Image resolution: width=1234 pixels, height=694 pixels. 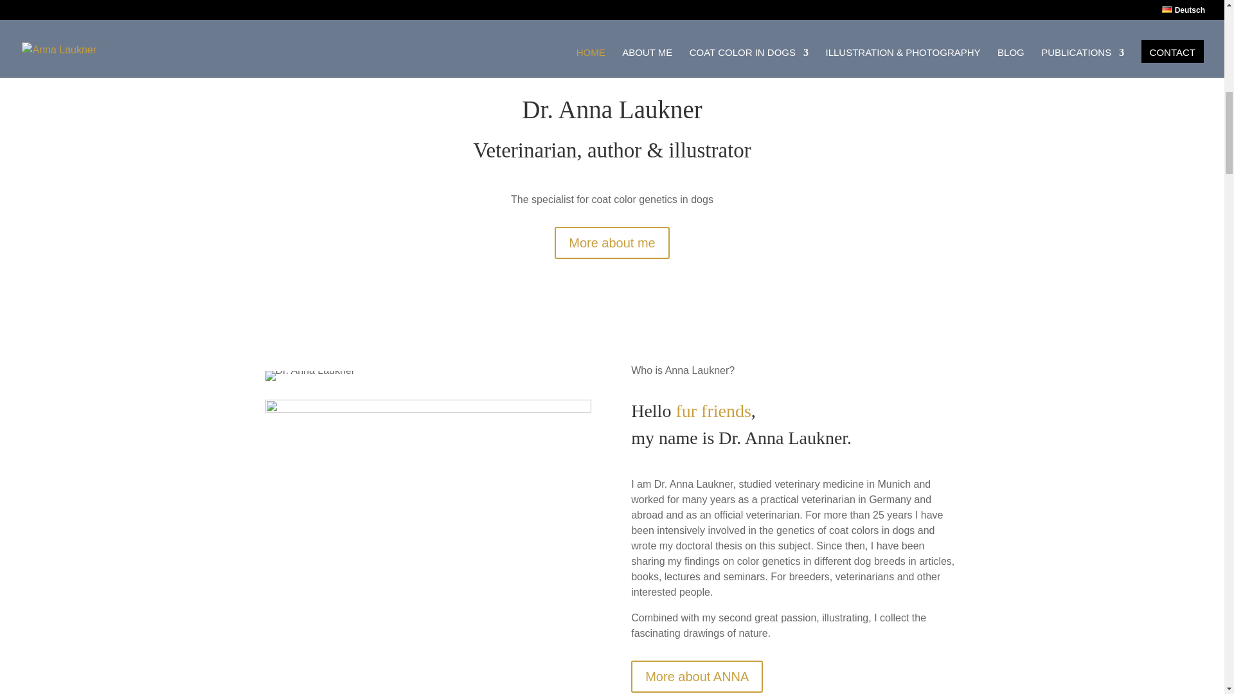 I want to click on Dr. Anna Laukner, so click(x=310, y=375).